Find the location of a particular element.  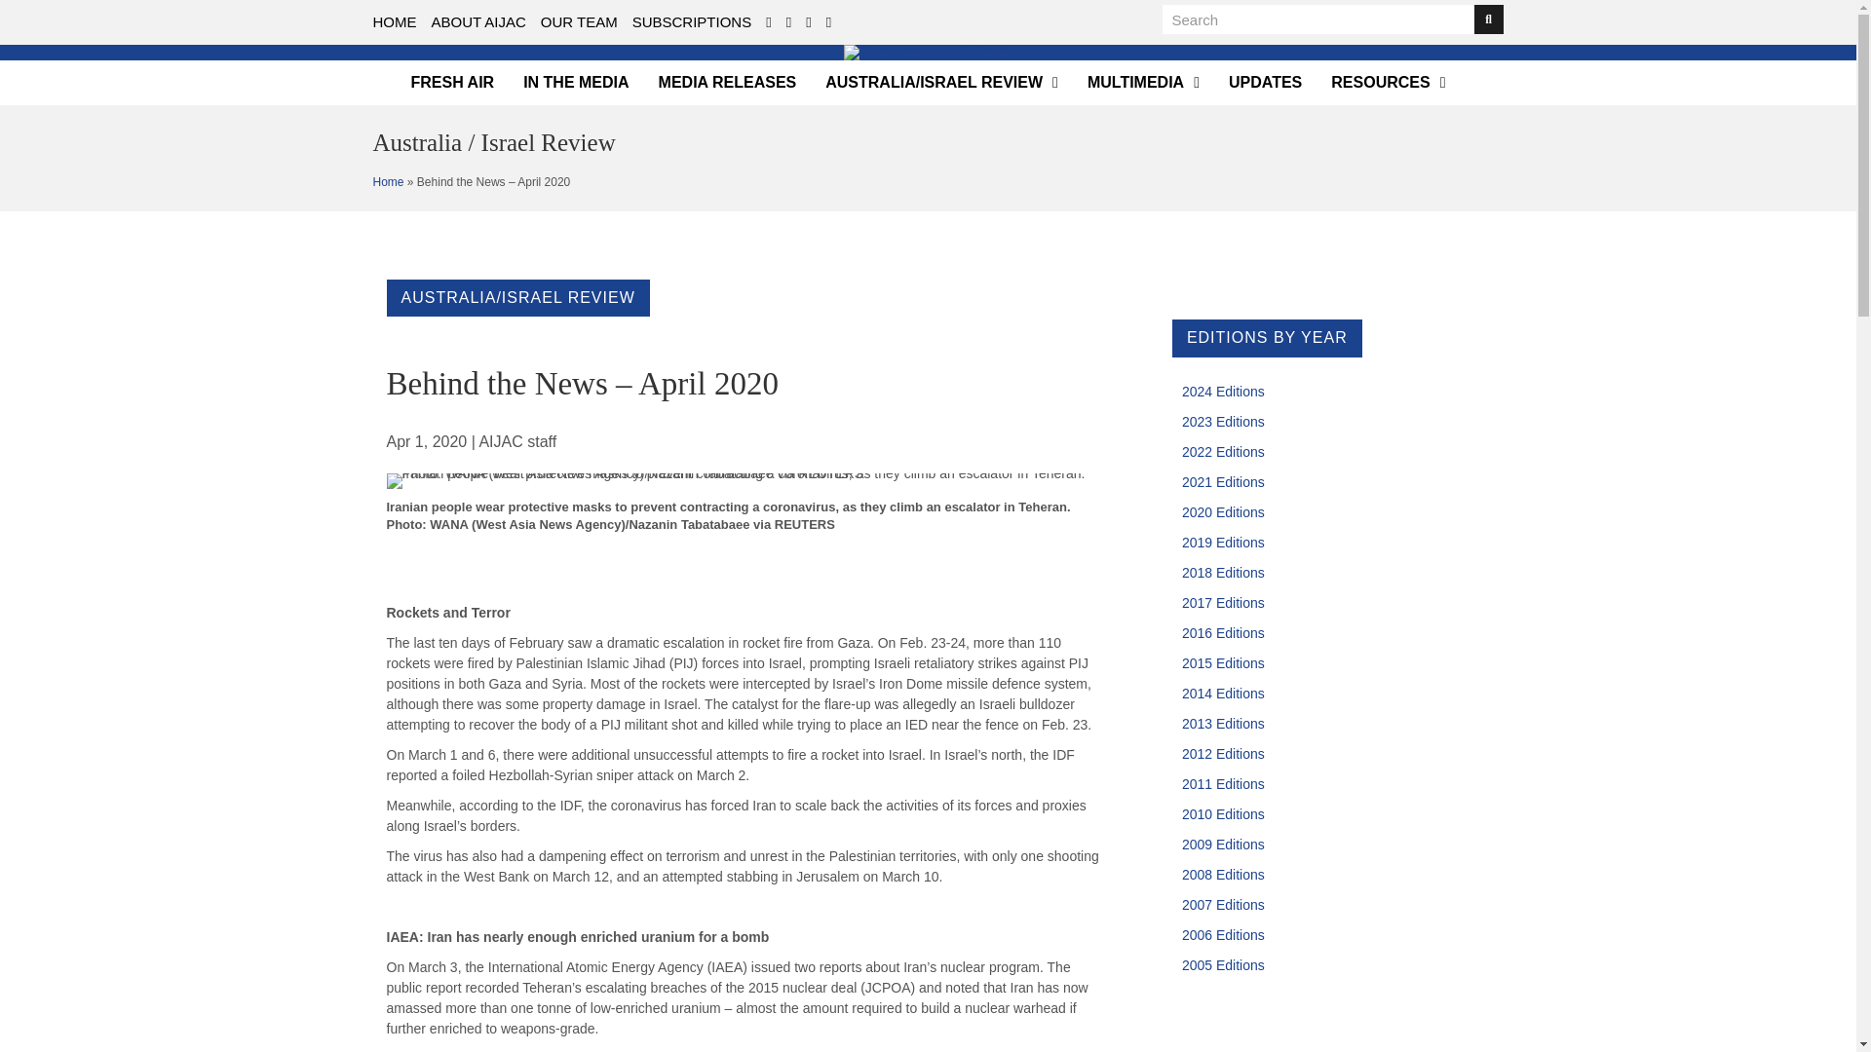

FRESH AIR is located at coordinates (453, 82).